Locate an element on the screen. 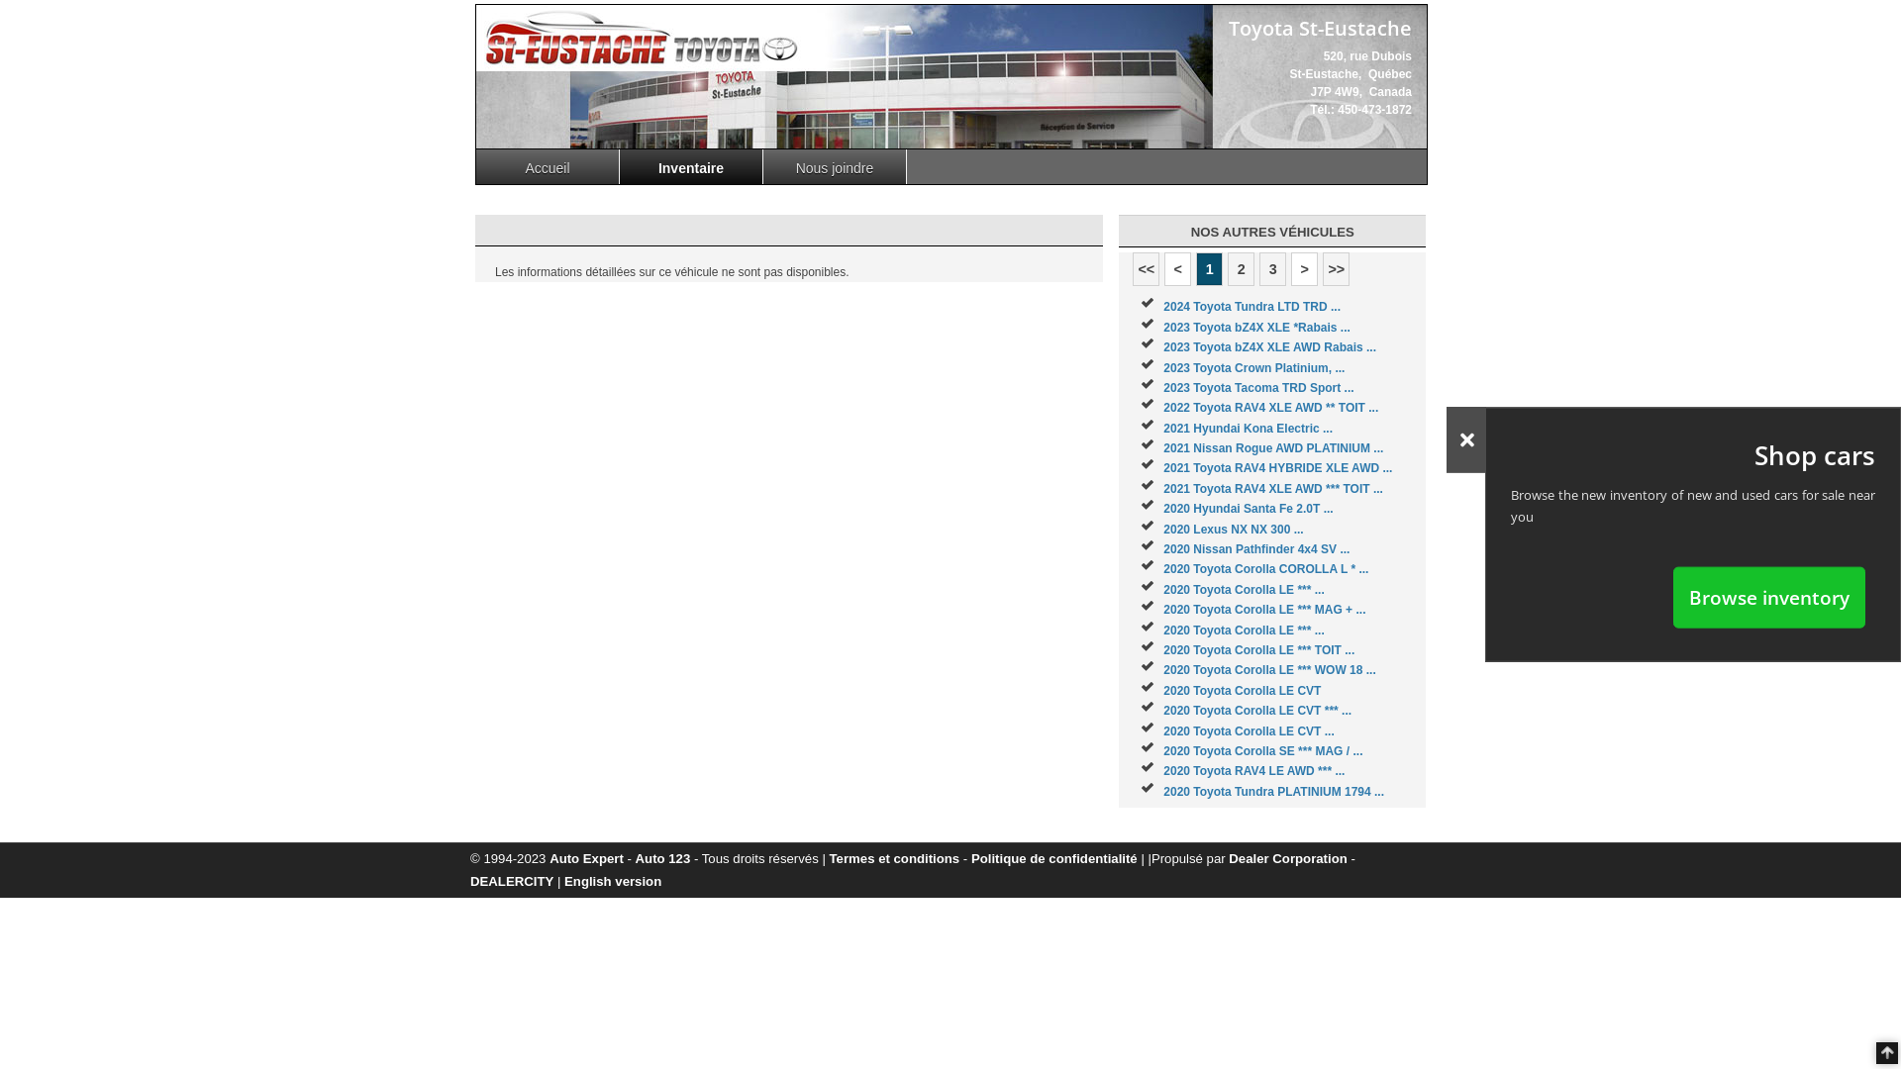 The height and width of the screenshot is (1069, 1901). Browse inventory is located at coordinates (1769, 597).